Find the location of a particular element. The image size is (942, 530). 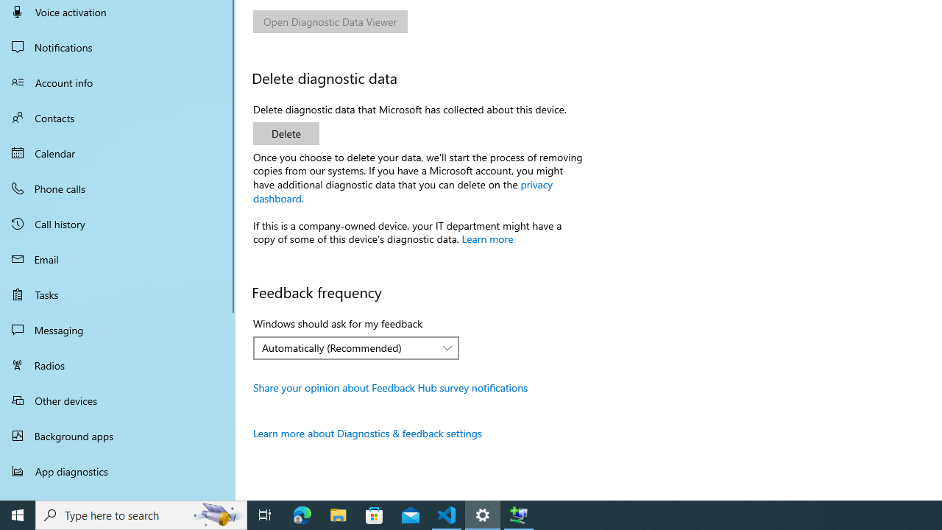

Background apps is located at coordinates (118, 436).